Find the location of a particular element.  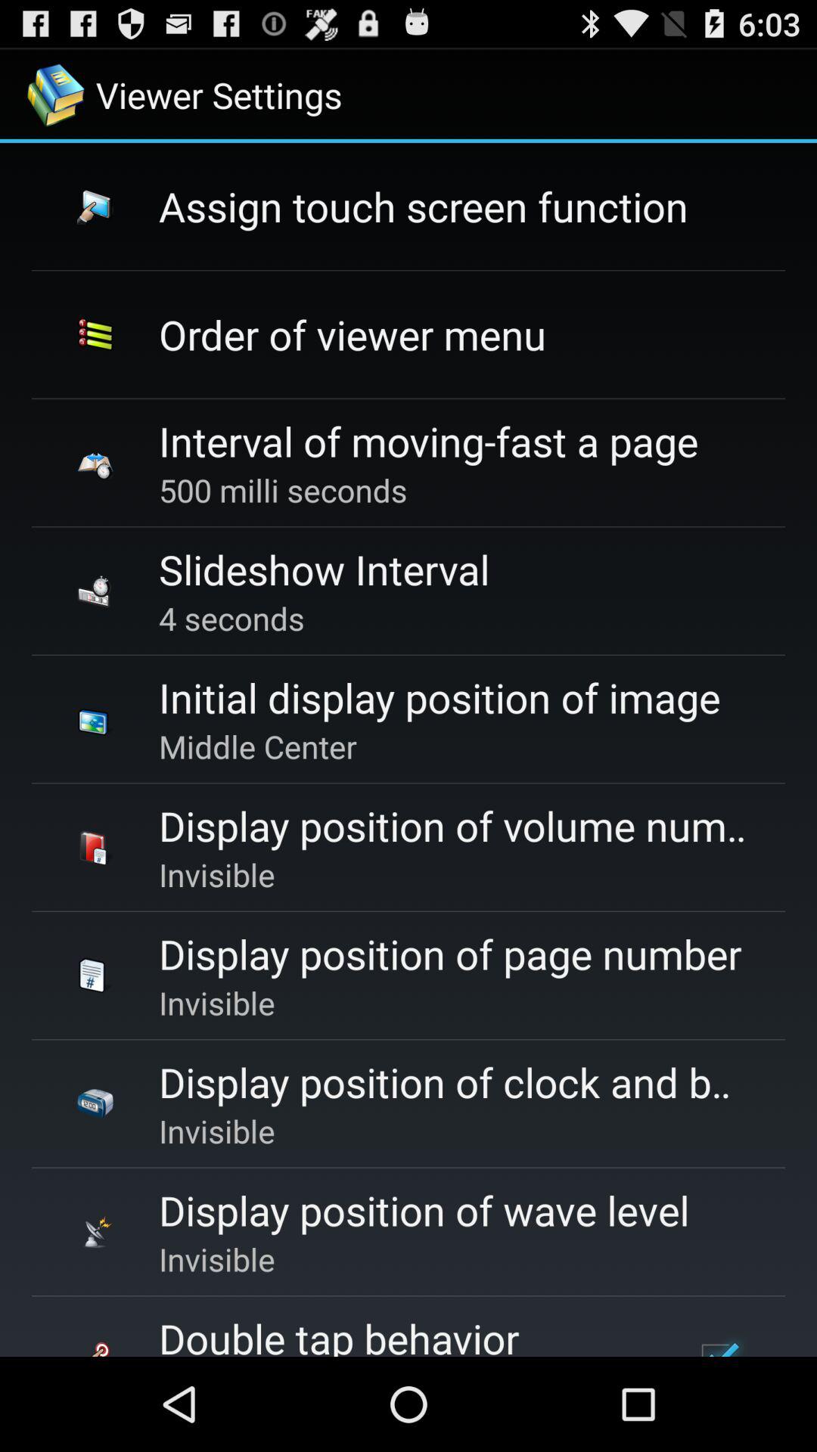

turn on the slideshow interval icon is located at coordinates (324, 569).